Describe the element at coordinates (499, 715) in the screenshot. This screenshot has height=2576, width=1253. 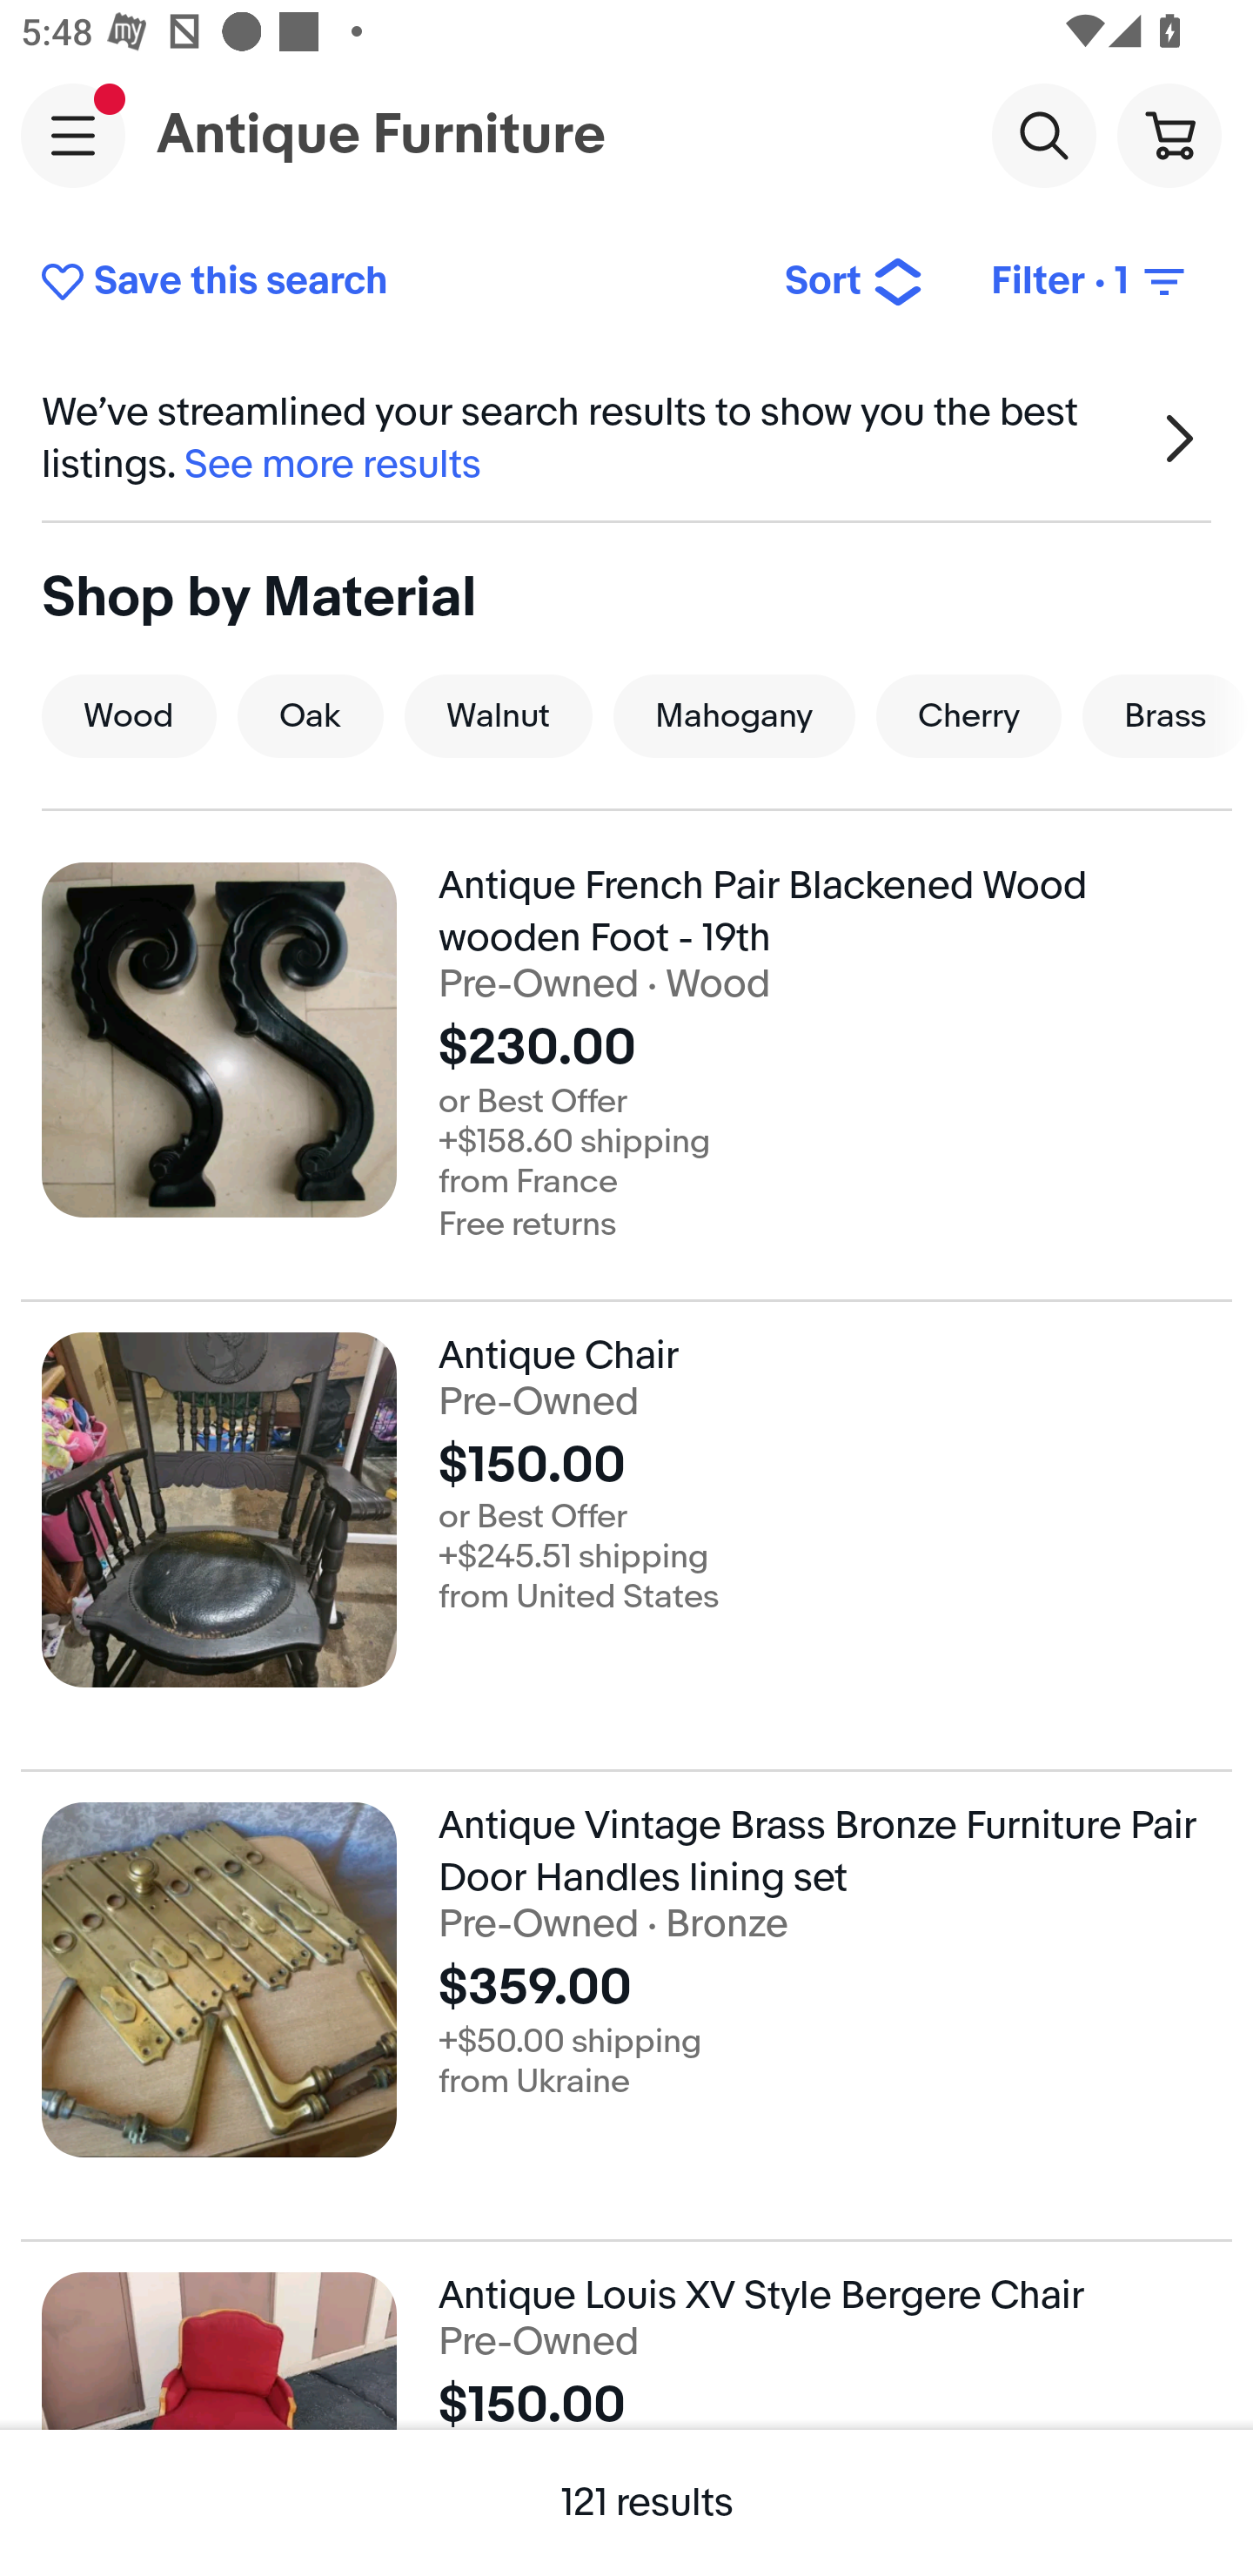
I see `Walnut Walnut, Material` at that location.